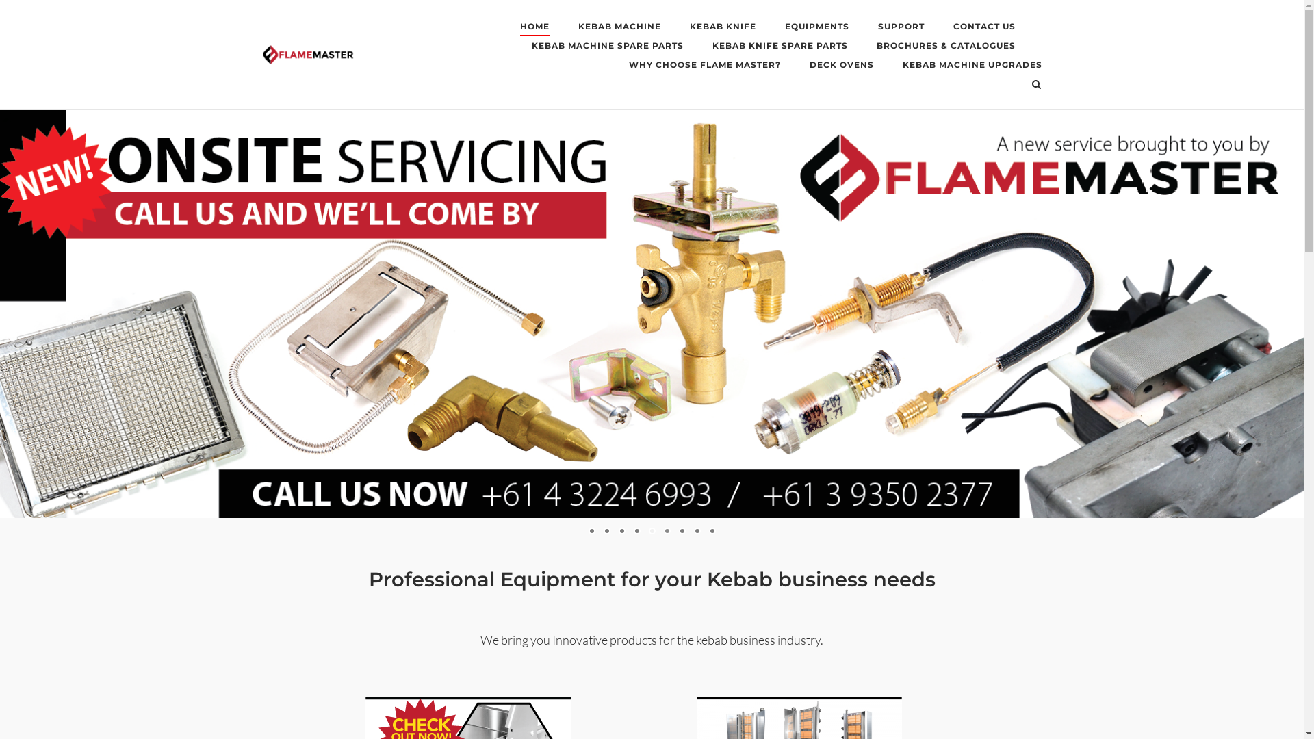 Image resolution: width=1314 pixels, height=739 pixels. I want to click on KEBAB MACHINE UPGRADES, so click(972, 67).